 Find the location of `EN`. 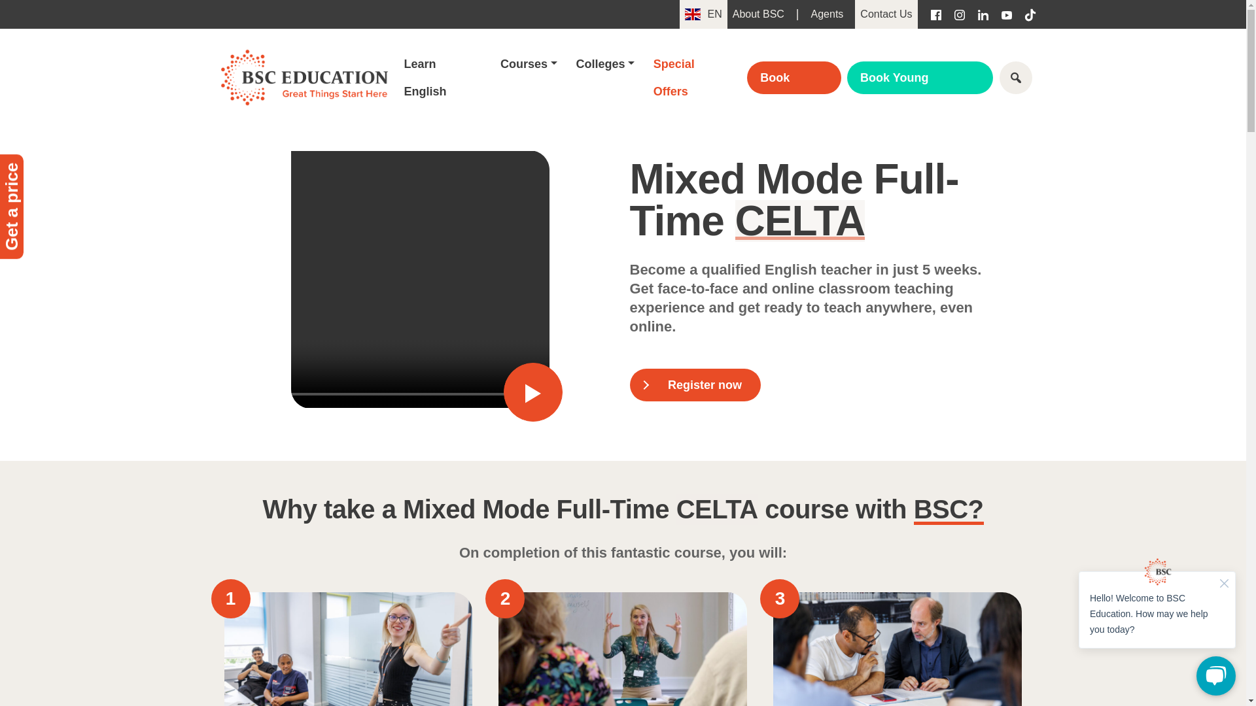

EN is located at coordinates (703, 14).